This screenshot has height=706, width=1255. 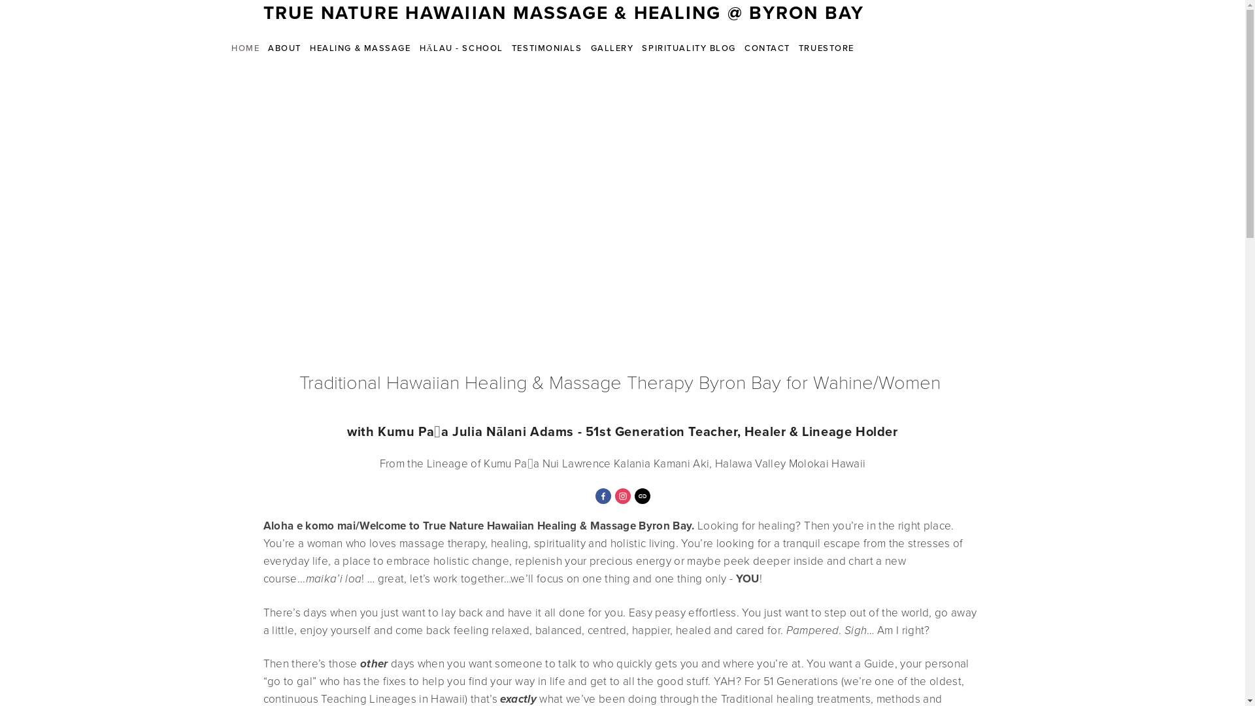 What do you see at coordinates (246, 48) in the screenshot?
I see `HOME` at bounding box center [246, 48].